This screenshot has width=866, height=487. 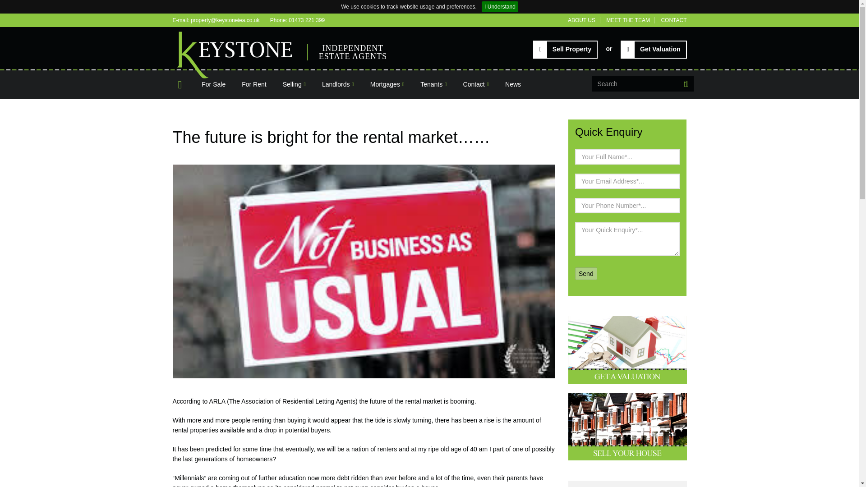 What do you see at coordinates (654, 49) in the screenshot?
I see `Get Valuation` at bounding box center [654, 49].